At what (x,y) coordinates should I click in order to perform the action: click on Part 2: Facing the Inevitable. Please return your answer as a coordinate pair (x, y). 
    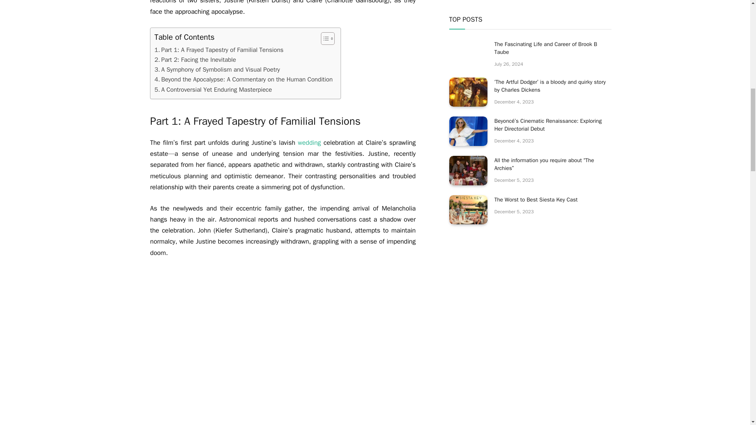
    Looking at the image, I should click on (195, 60).